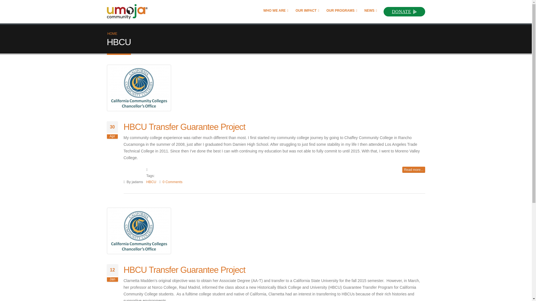 Image resolution: width=536 pixels, height=301 pixels. I want to click on 0 Comments, so click(172, 182).